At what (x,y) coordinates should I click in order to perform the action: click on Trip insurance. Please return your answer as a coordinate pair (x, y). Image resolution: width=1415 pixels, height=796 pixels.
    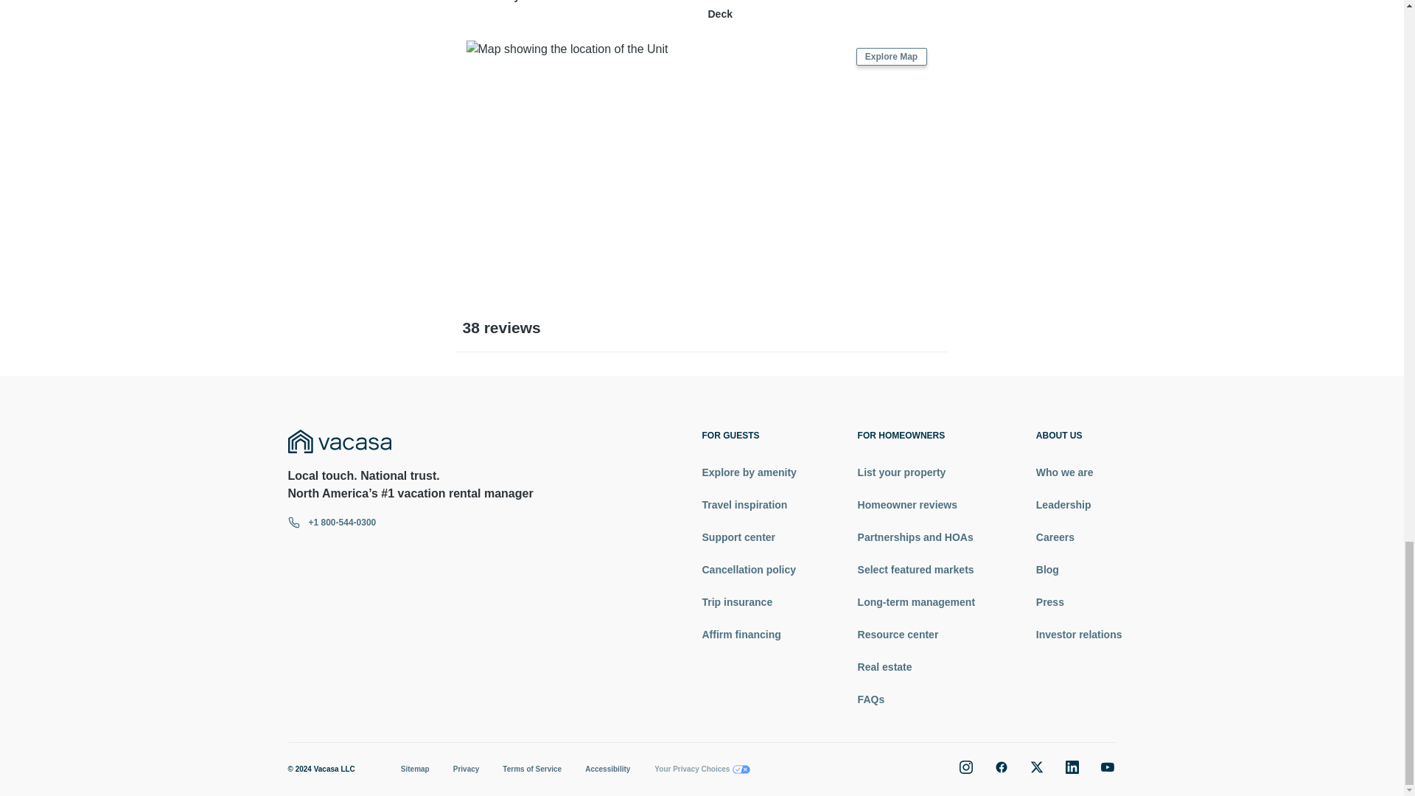
    Looking at the image, I should click on (749, 601).